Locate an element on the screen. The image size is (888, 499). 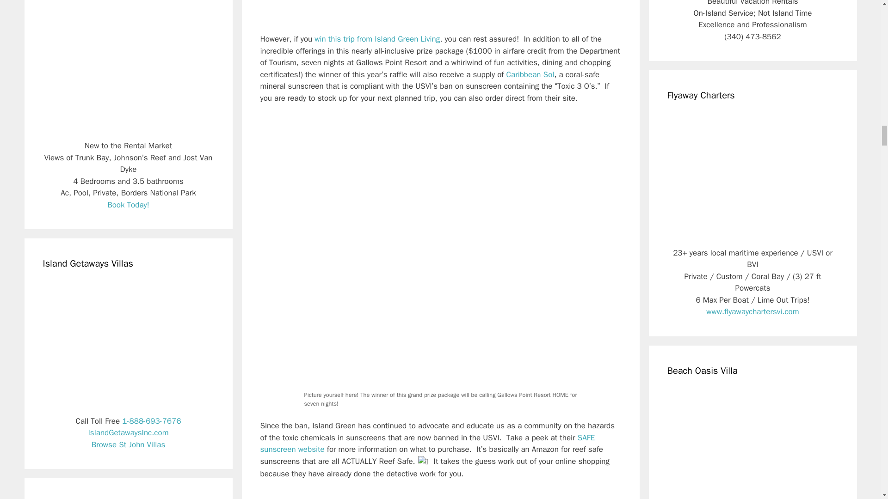
SAFE sunscreen website is located at coordinates (427, 444).